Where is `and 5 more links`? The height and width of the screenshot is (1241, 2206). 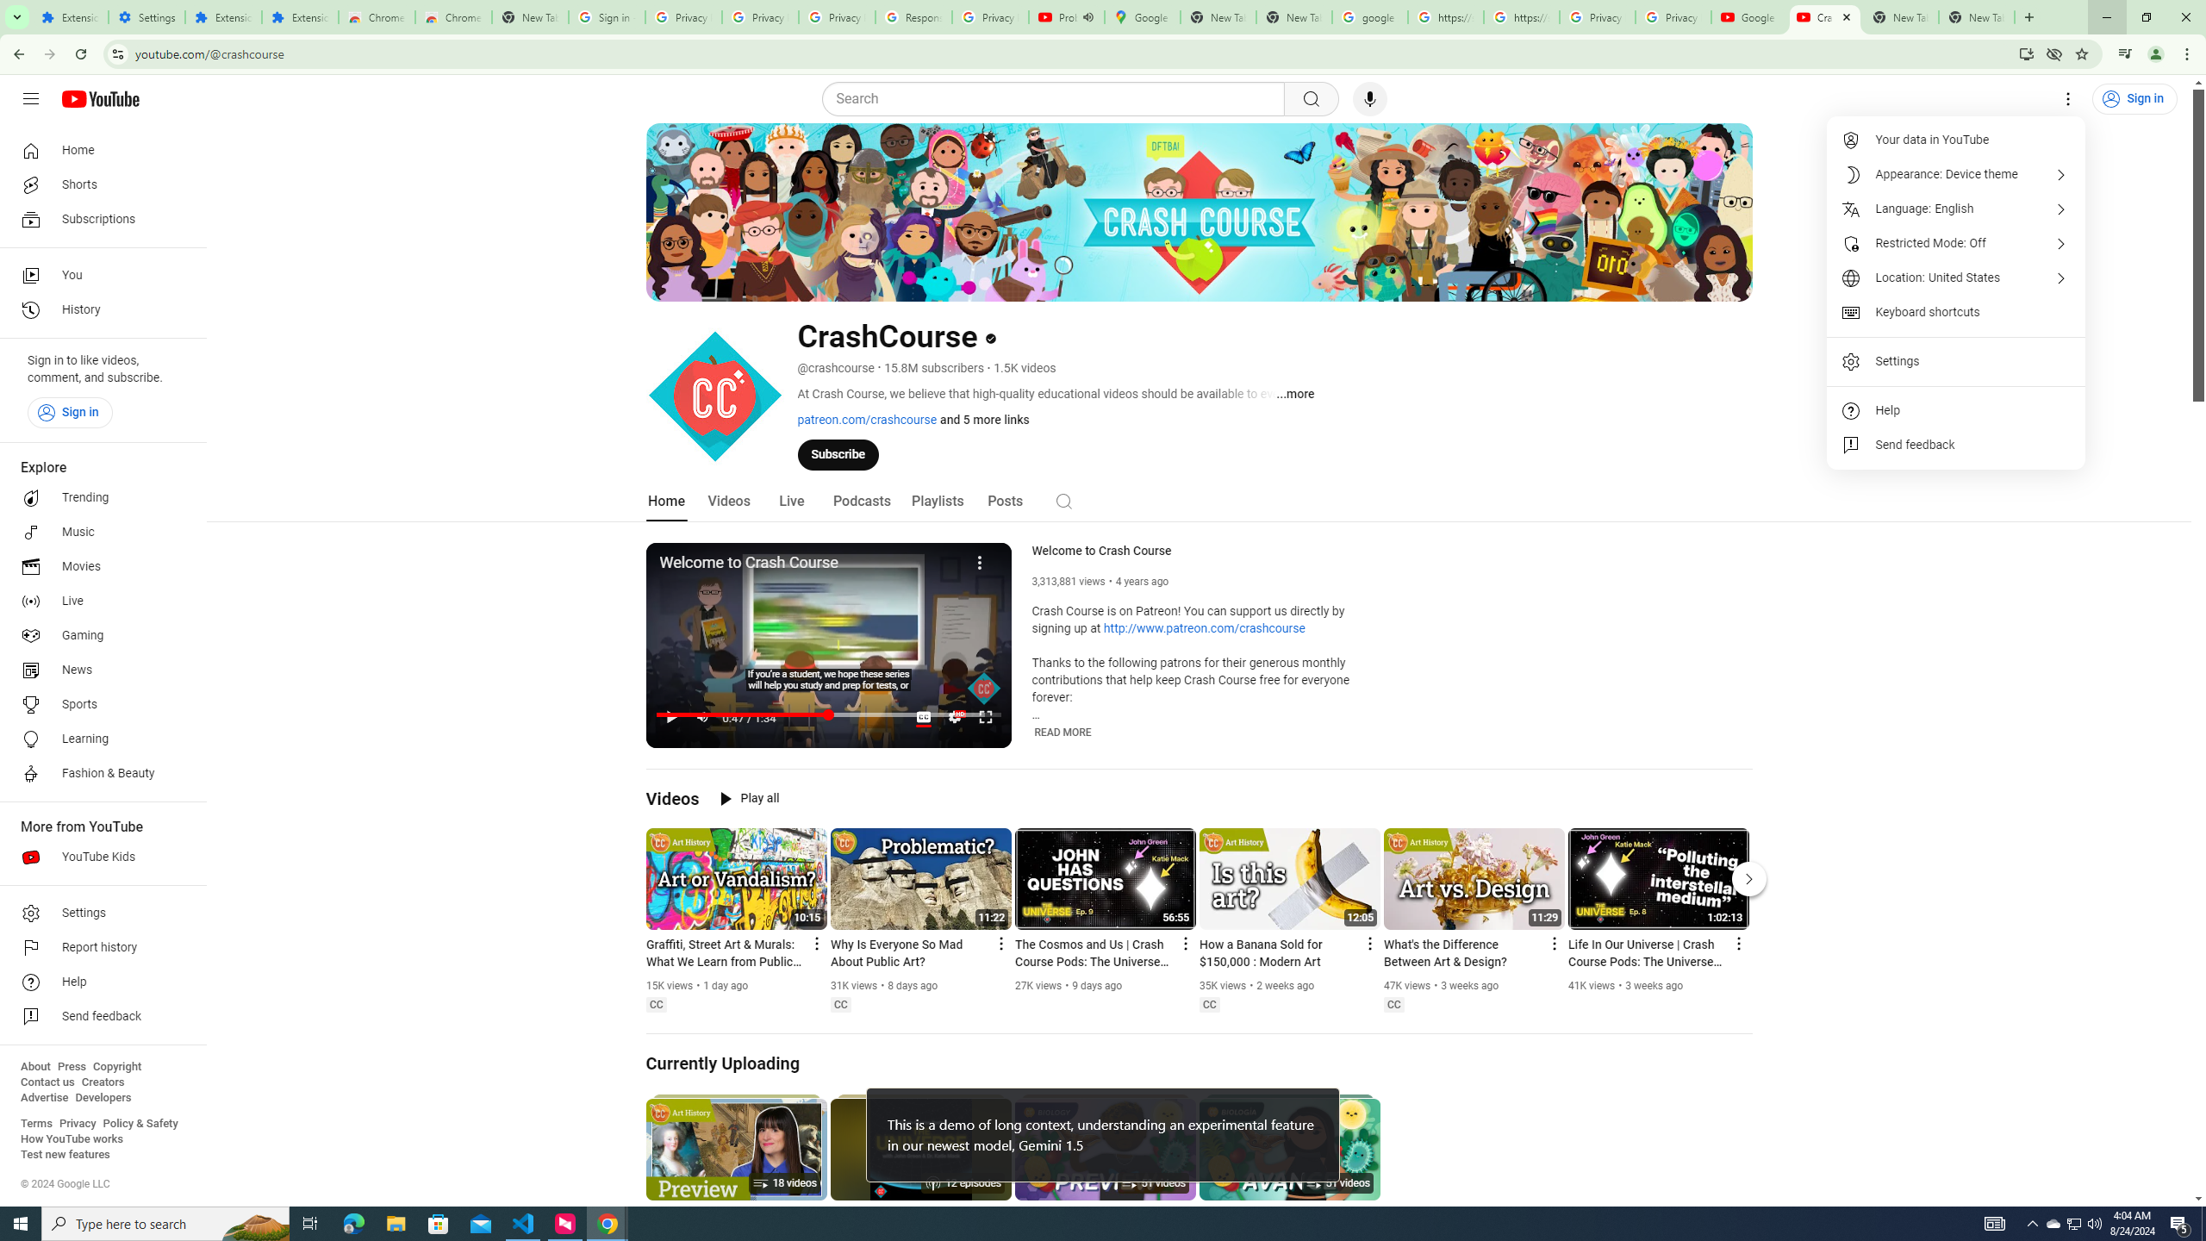
and 5 more links is located at coordinates (984, 419).